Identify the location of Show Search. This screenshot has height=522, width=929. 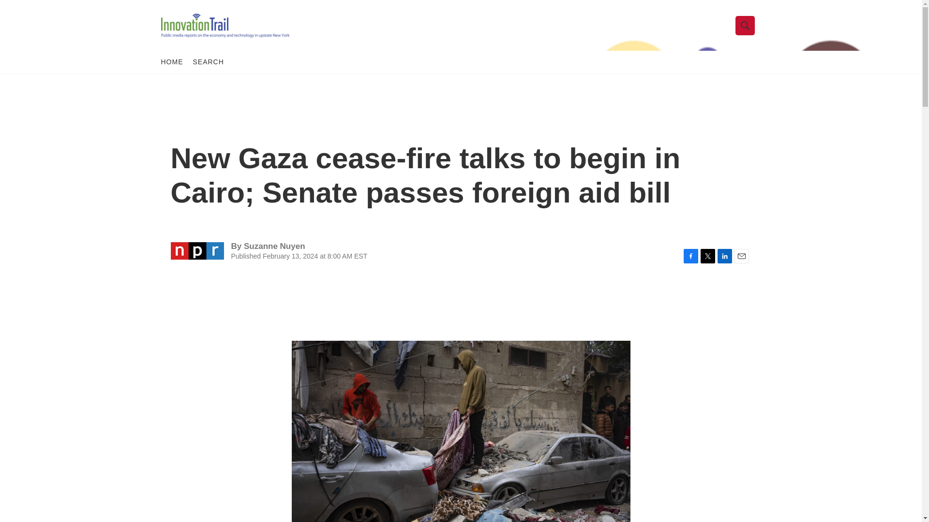
(745, 25).